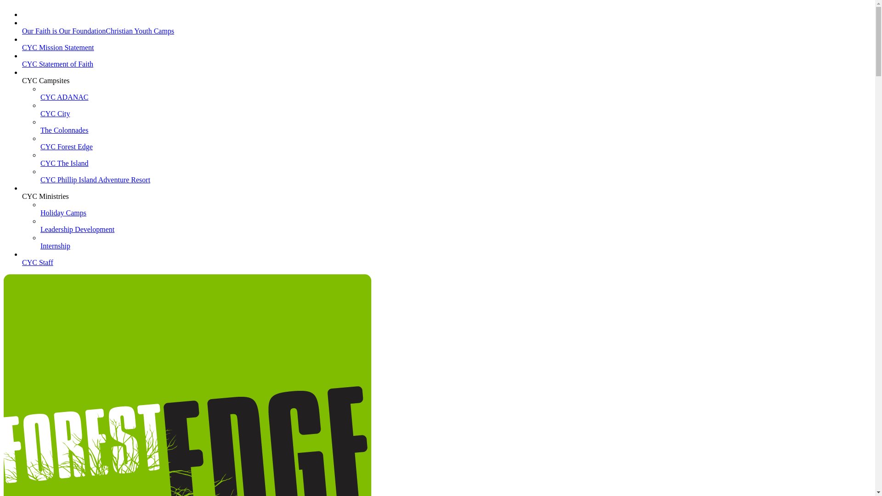 The height and width of the screenshot is (496, 882). Describe the element at coordinates (46, 85) in the screenshot. I see `CYC Campsites` at that location.